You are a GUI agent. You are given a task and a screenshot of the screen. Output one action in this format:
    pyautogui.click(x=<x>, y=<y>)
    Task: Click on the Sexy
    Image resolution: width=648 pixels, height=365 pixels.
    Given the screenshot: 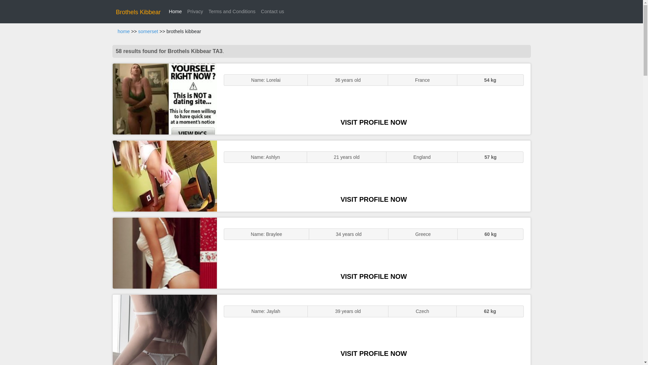 What is the action you would take?
    pyautogui.click(x=165, y=253)
    